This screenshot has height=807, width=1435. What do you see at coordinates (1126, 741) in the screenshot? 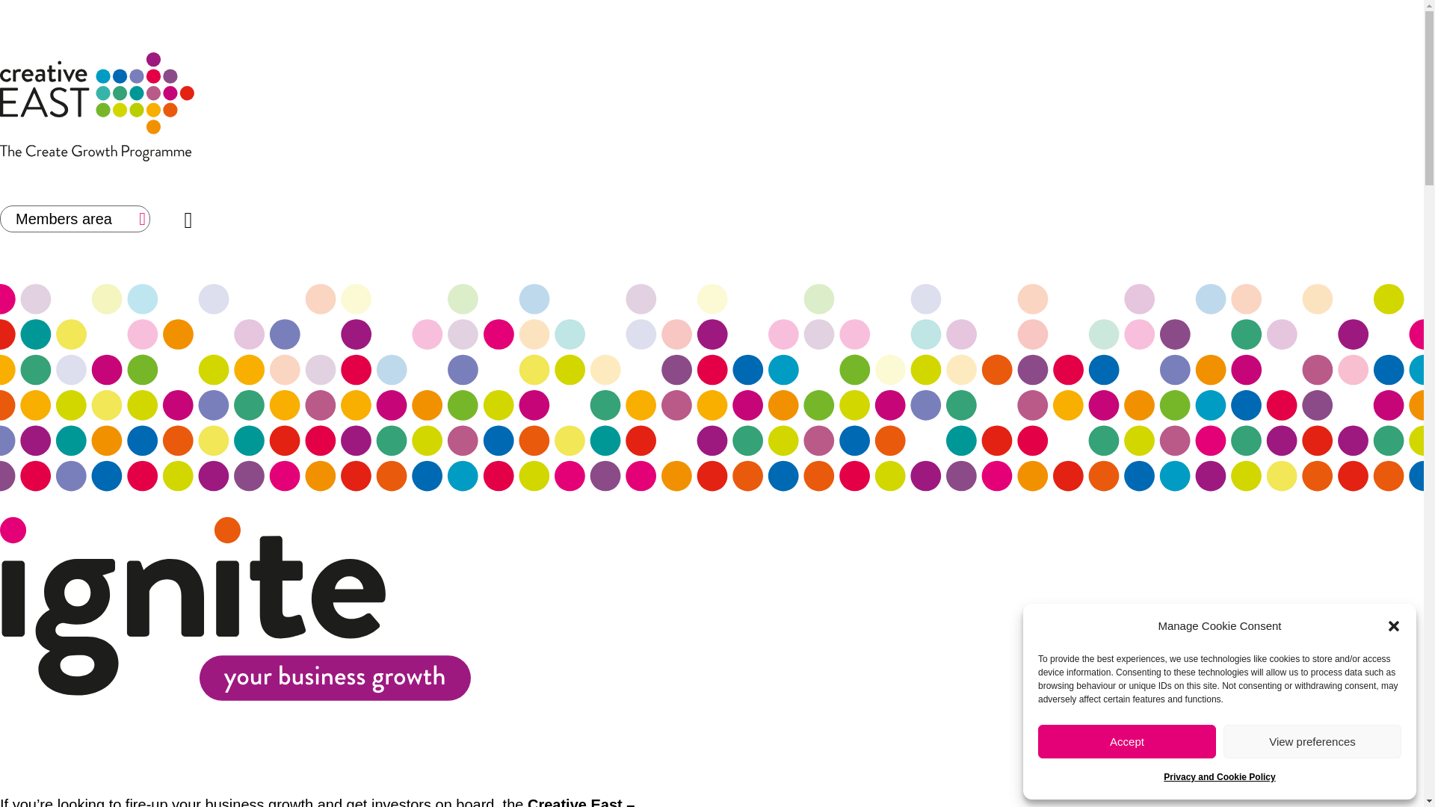
I see `Accept` at bounding box center [1126, 741].